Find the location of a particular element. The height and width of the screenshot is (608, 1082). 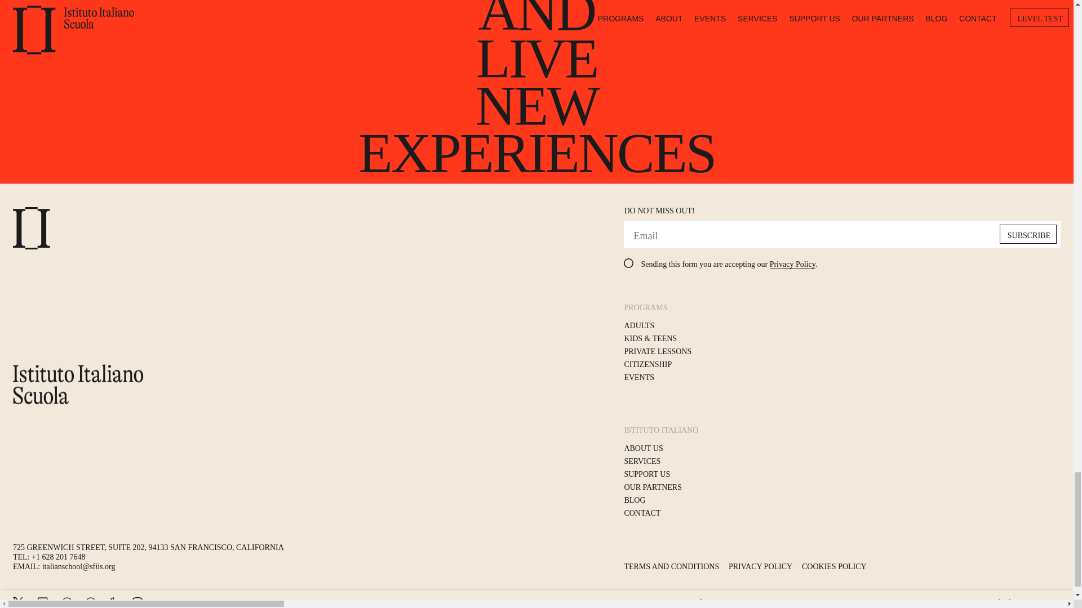

SUBSCRIBE is located at coordinates (1028, 234).